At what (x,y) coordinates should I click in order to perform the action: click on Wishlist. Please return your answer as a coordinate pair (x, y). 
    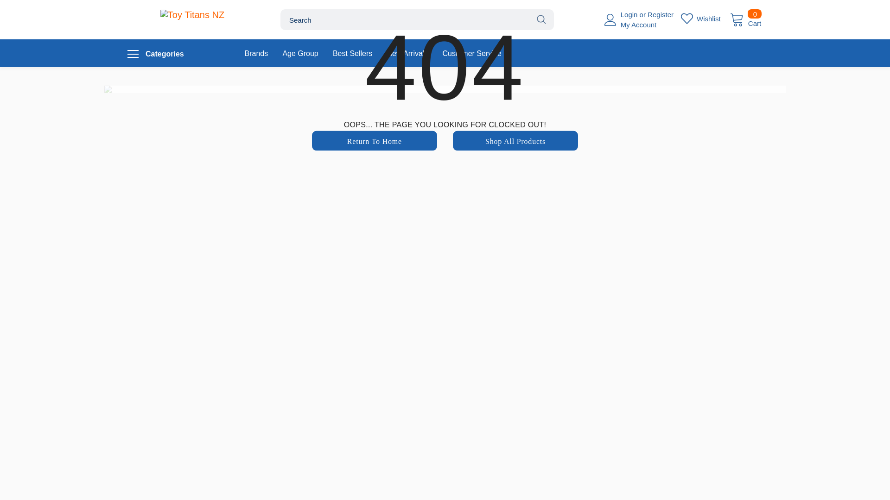
    Looking at the image, I should click on (745, 19).